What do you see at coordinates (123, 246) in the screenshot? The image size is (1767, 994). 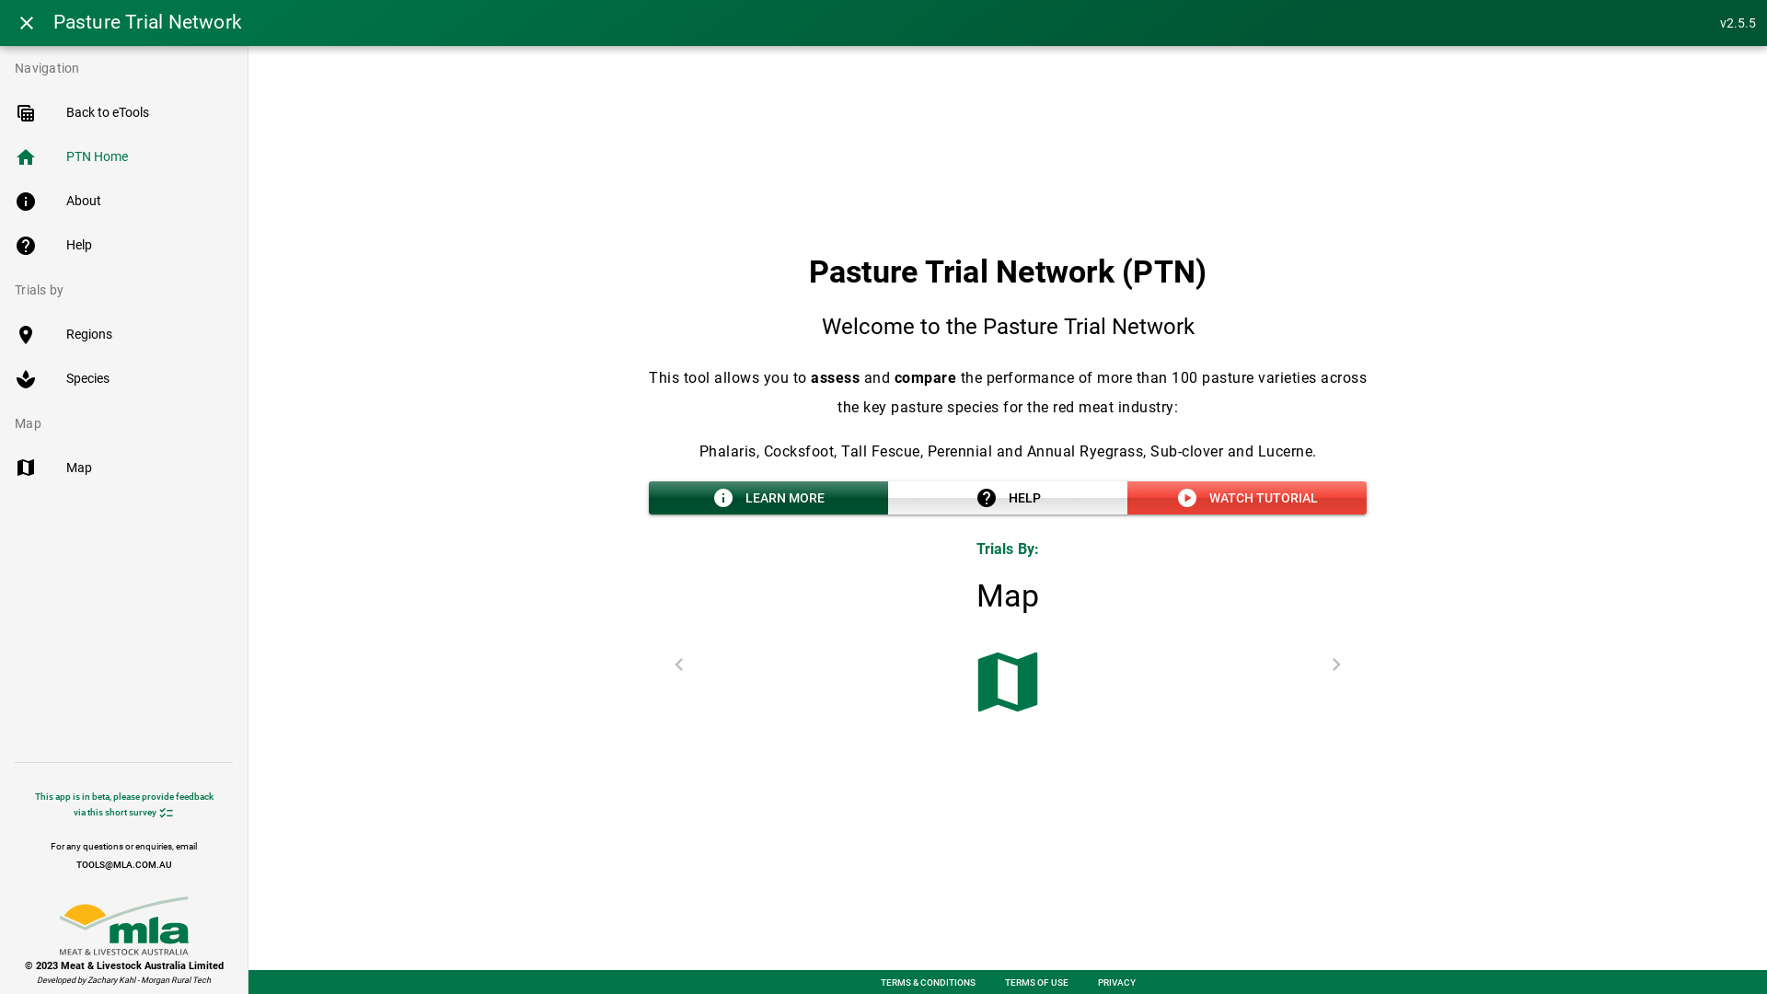 I see `help
Help` at bounding box center [123, 246].